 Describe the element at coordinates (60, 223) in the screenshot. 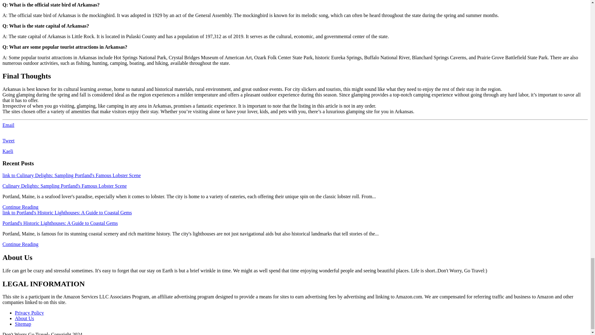

I see `Portland's Historic Lighthouses: A Guide to Coastal Gems` at that location.